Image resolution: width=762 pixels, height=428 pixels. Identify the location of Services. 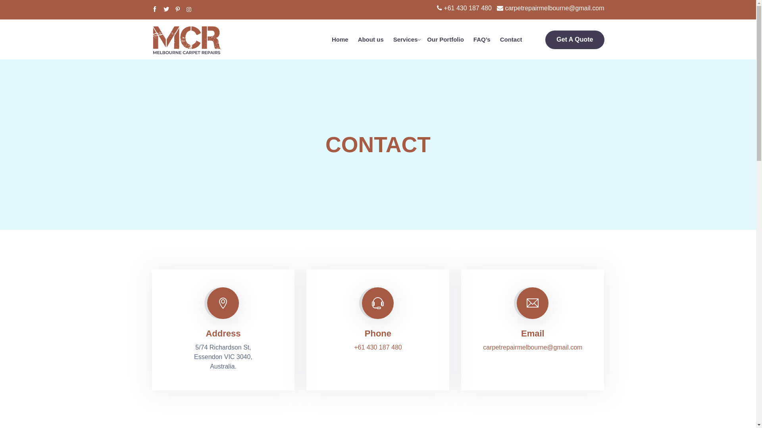
(406, 40).